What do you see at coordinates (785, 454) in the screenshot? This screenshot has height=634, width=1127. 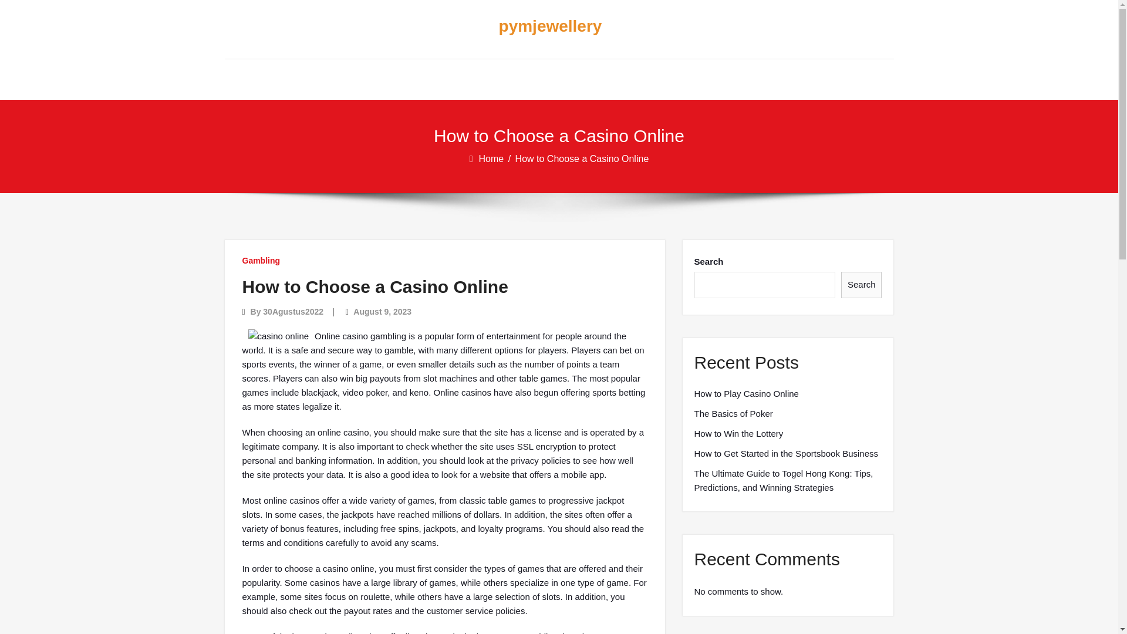 I see `How to Get Started in the Sportsbook Business` at bounding box center [785, 454].